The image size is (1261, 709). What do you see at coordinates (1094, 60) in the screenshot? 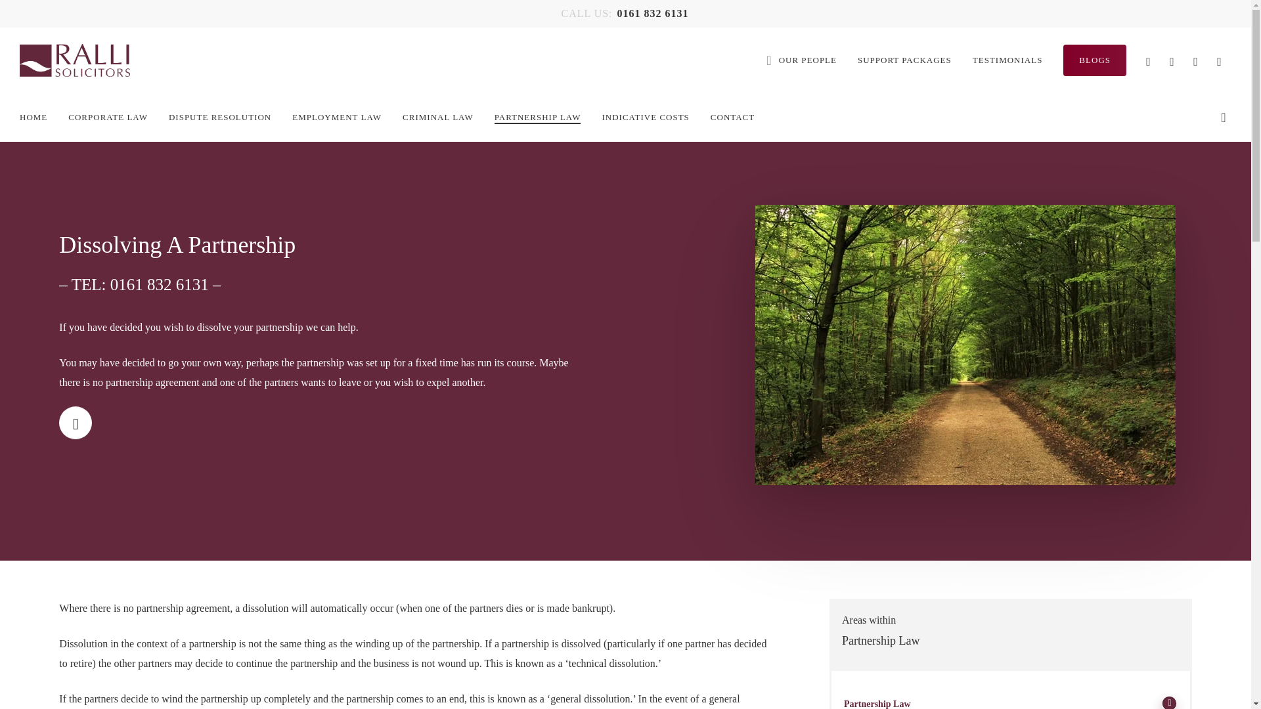
I see `BLOGS` at bounding box center [1094, 60].